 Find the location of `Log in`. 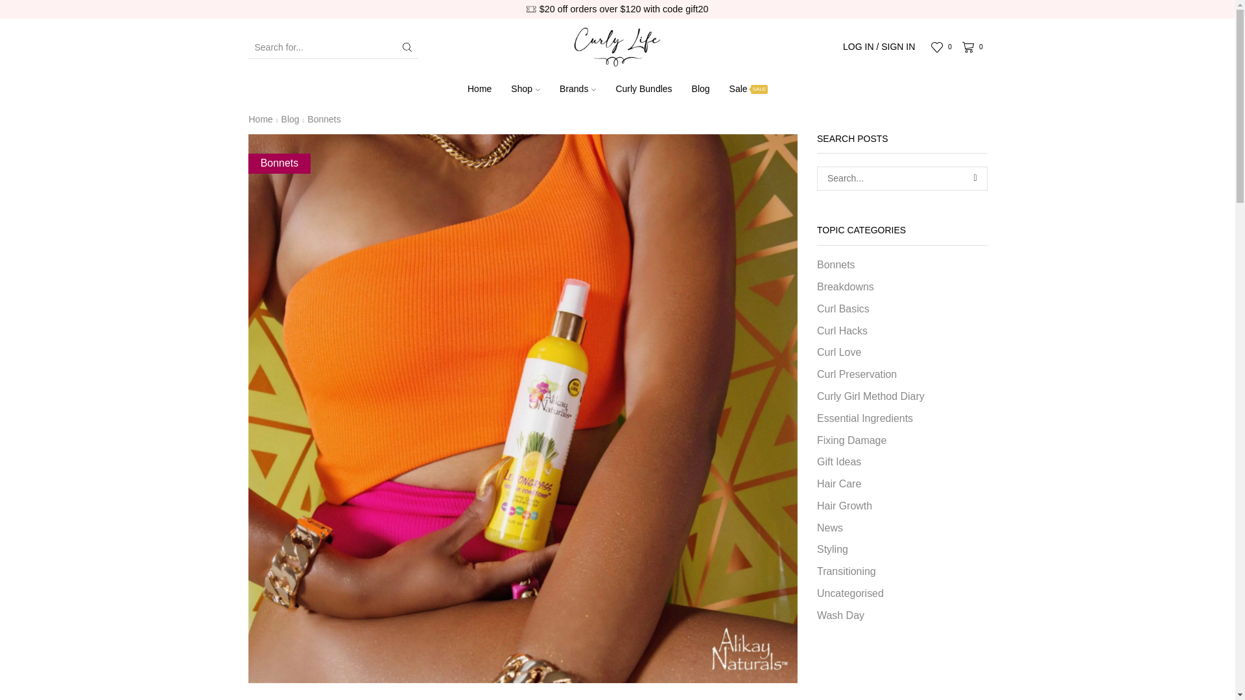

Log in is located at coordinates (817, 227).